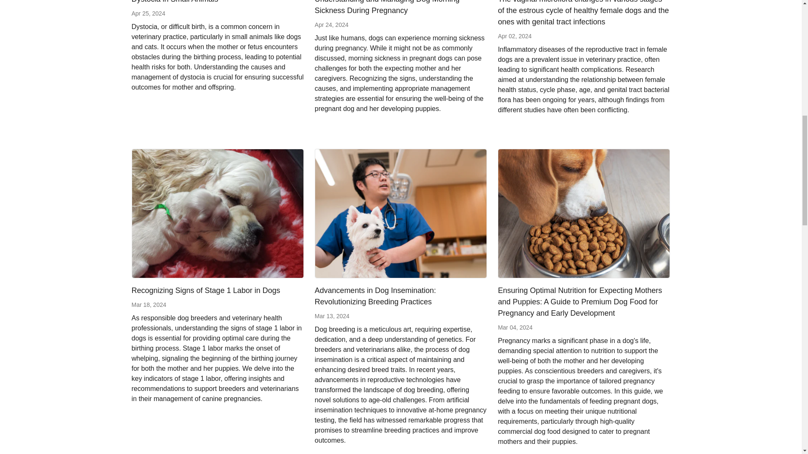 Image resolution: width=808 pixels, height=454 pixels. What do you see at coordinates (217, 213) in the screenshot?
I see `Recognizing Signs of Stage 1 Labor in Dogs` at bounding box center [217, 213].